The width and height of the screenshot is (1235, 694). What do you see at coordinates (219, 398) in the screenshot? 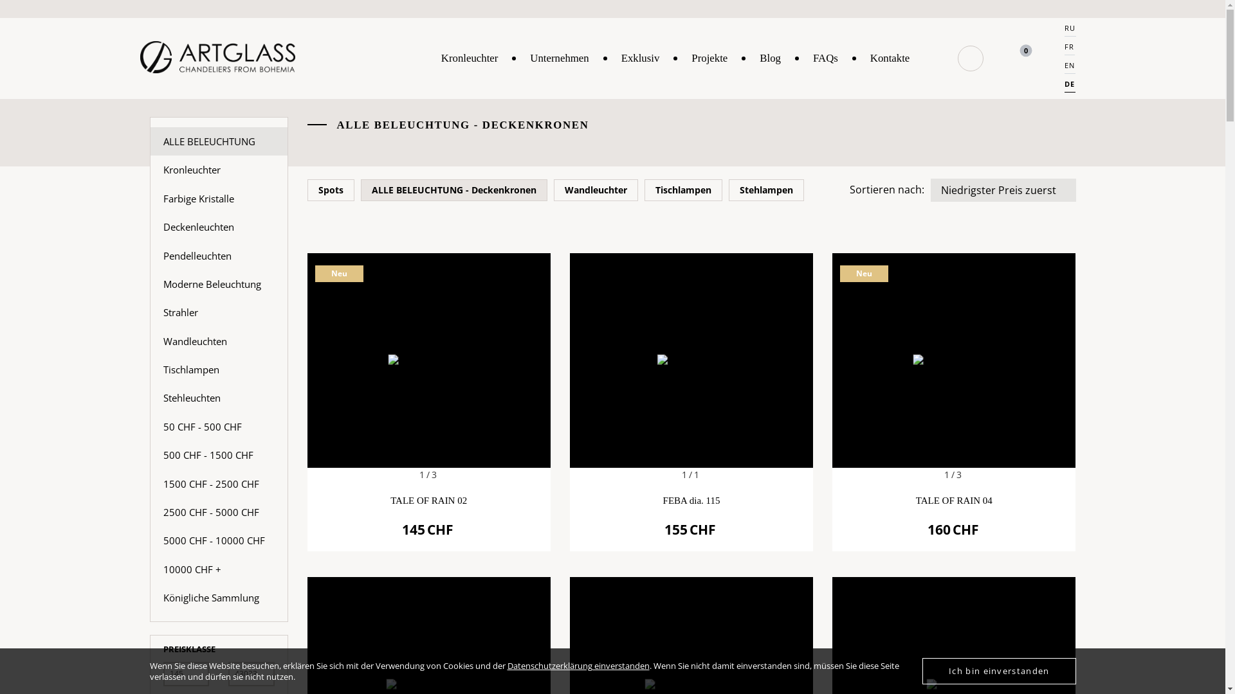
I see `Stehleuchten` at bounding box center [219, 398].